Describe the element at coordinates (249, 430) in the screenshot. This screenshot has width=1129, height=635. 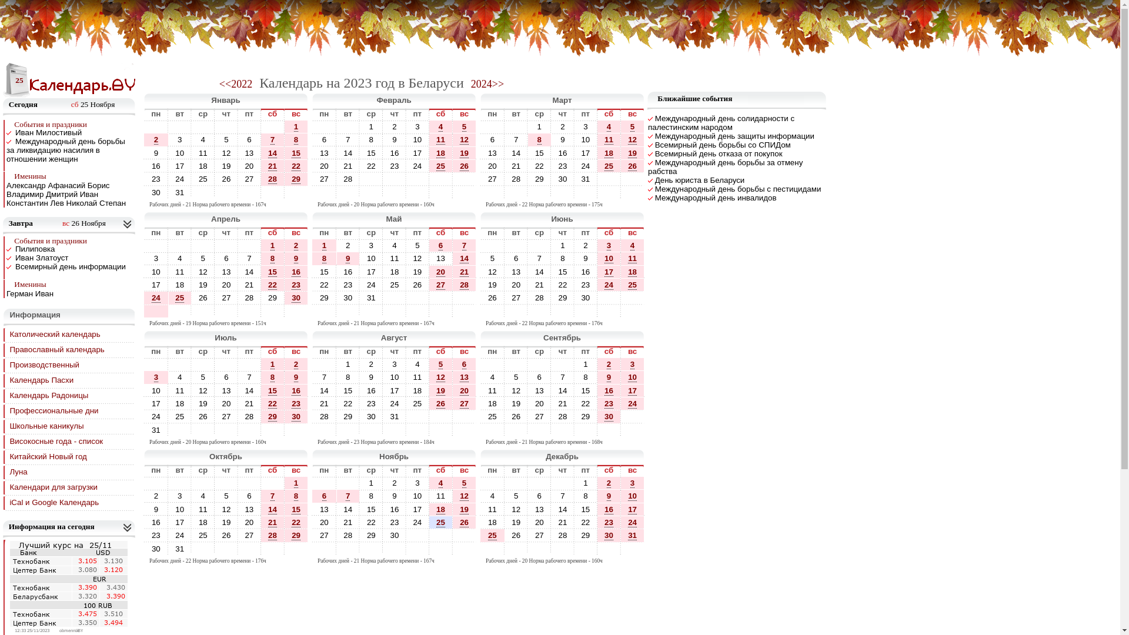
I see ` ` at that location.